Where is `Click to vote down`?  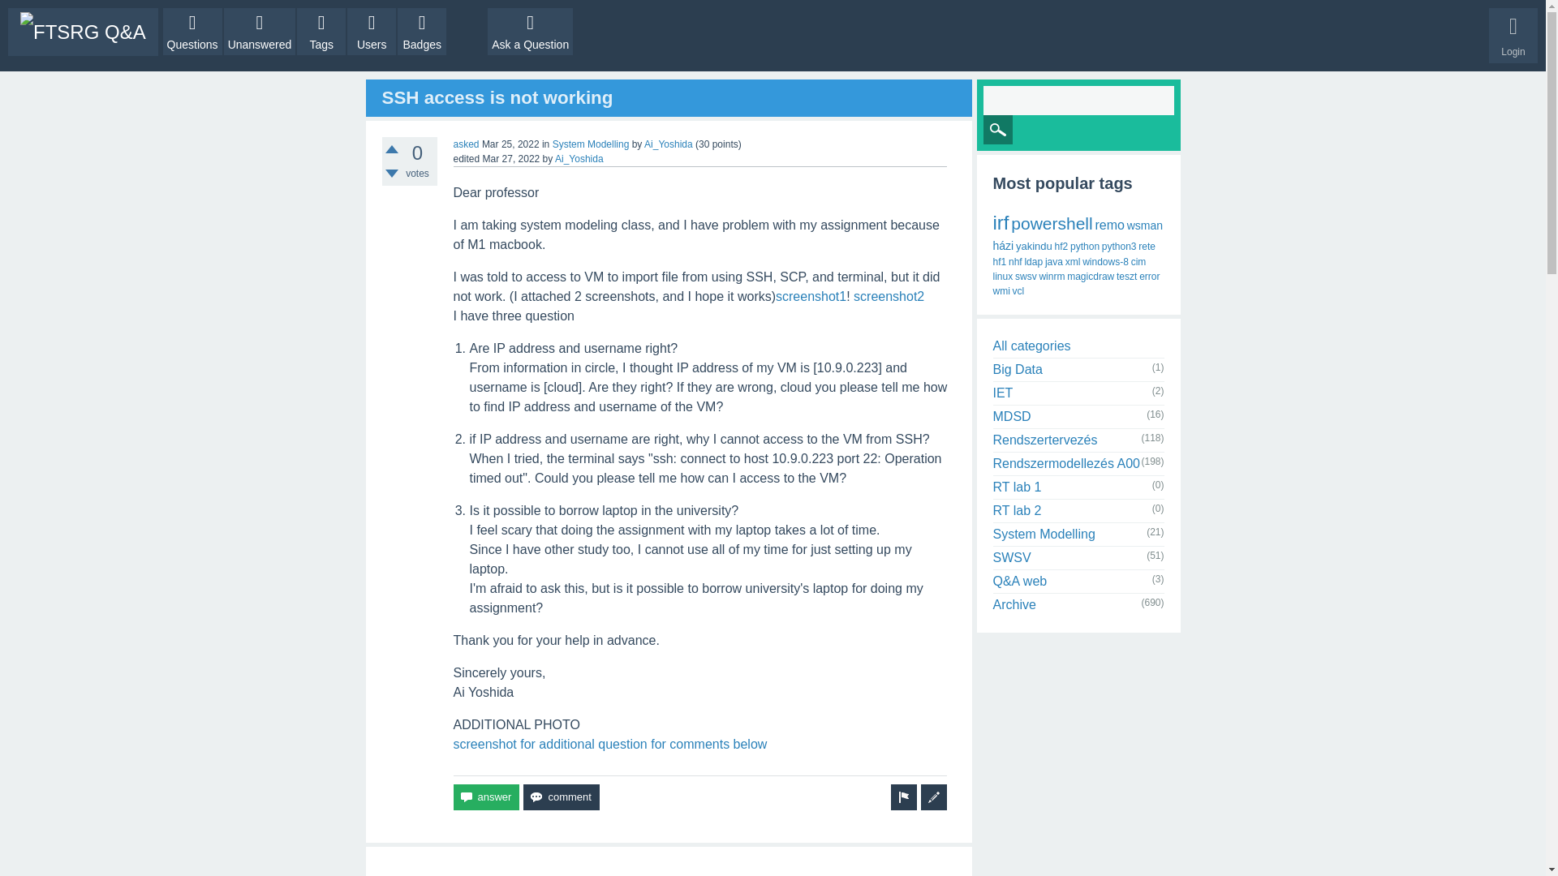
Click to vote down is located at coordinates (391, 174).